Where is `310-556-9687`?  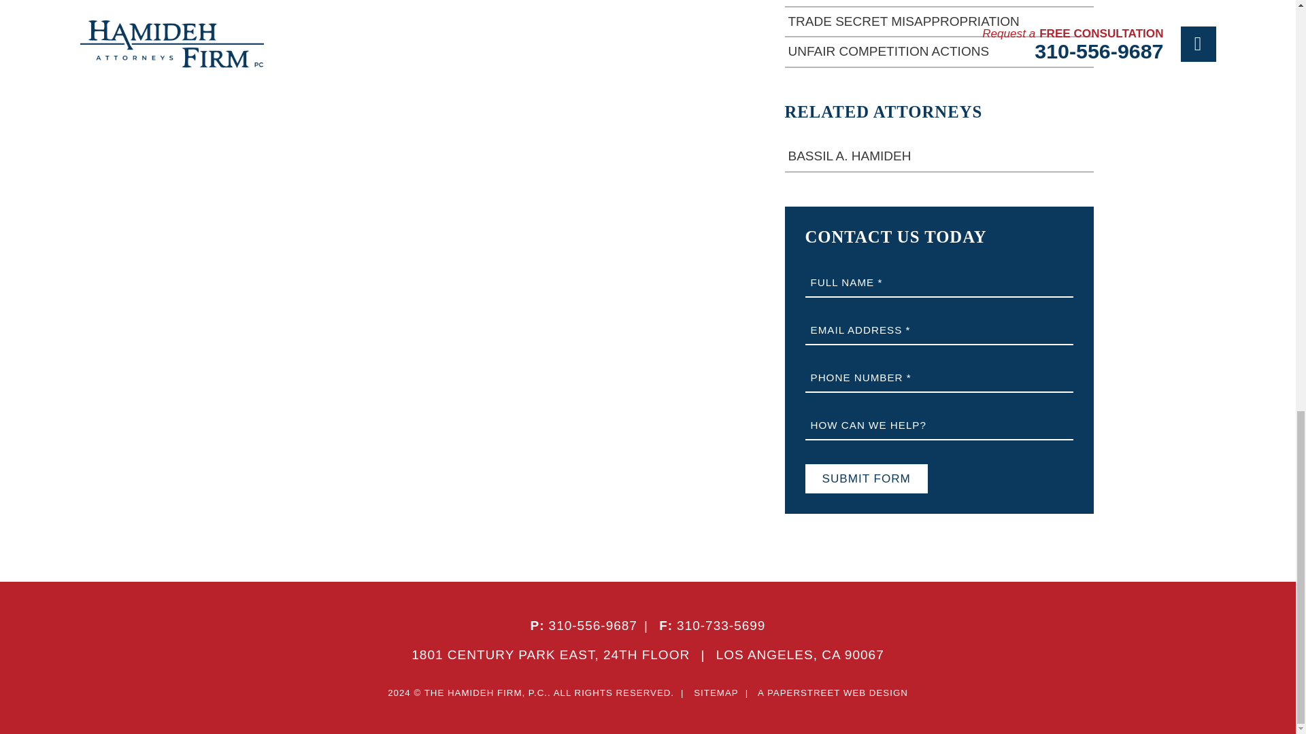 310-556-9687 is located at coordinates (592, 625).